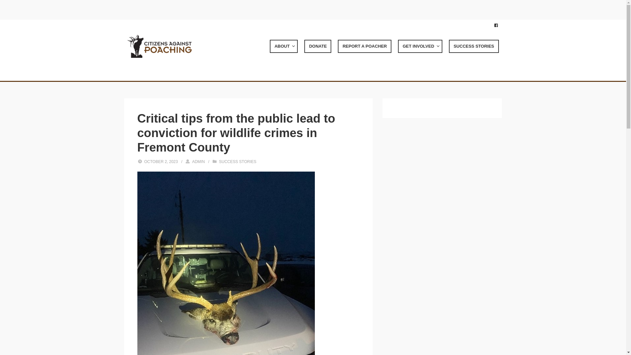 The height and width of the screenshot is (355, 631). I want to click on DONATE, so click(317, 46).